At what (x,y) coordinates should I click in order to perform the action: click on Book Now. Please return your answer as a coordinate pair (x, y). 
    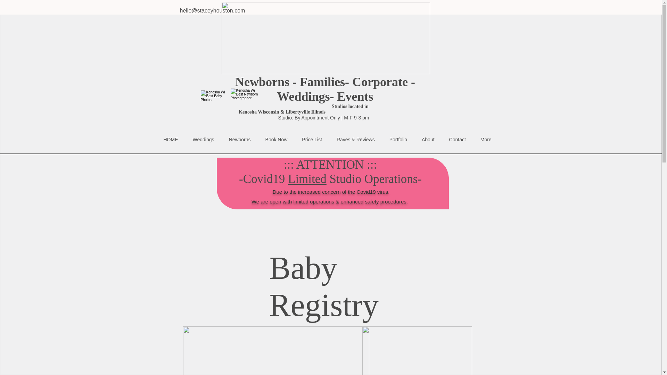
    Looking at the image, I should click on (277, 144).